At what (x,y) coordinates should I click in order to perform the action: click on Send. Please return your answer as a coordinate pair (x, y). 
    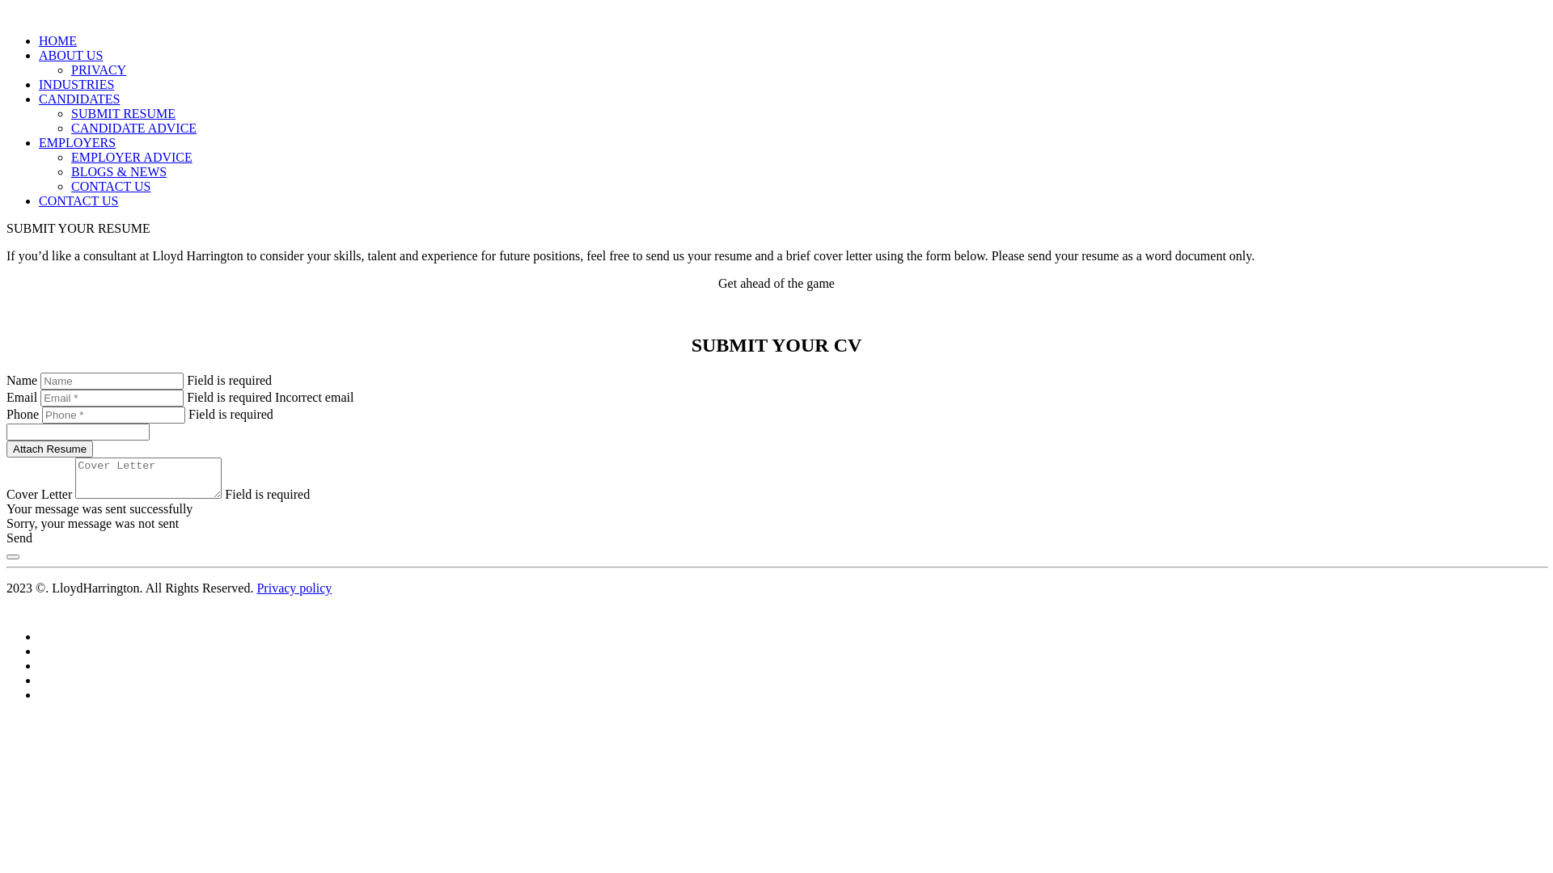
    Looking at the image, I should click on (19, 538).